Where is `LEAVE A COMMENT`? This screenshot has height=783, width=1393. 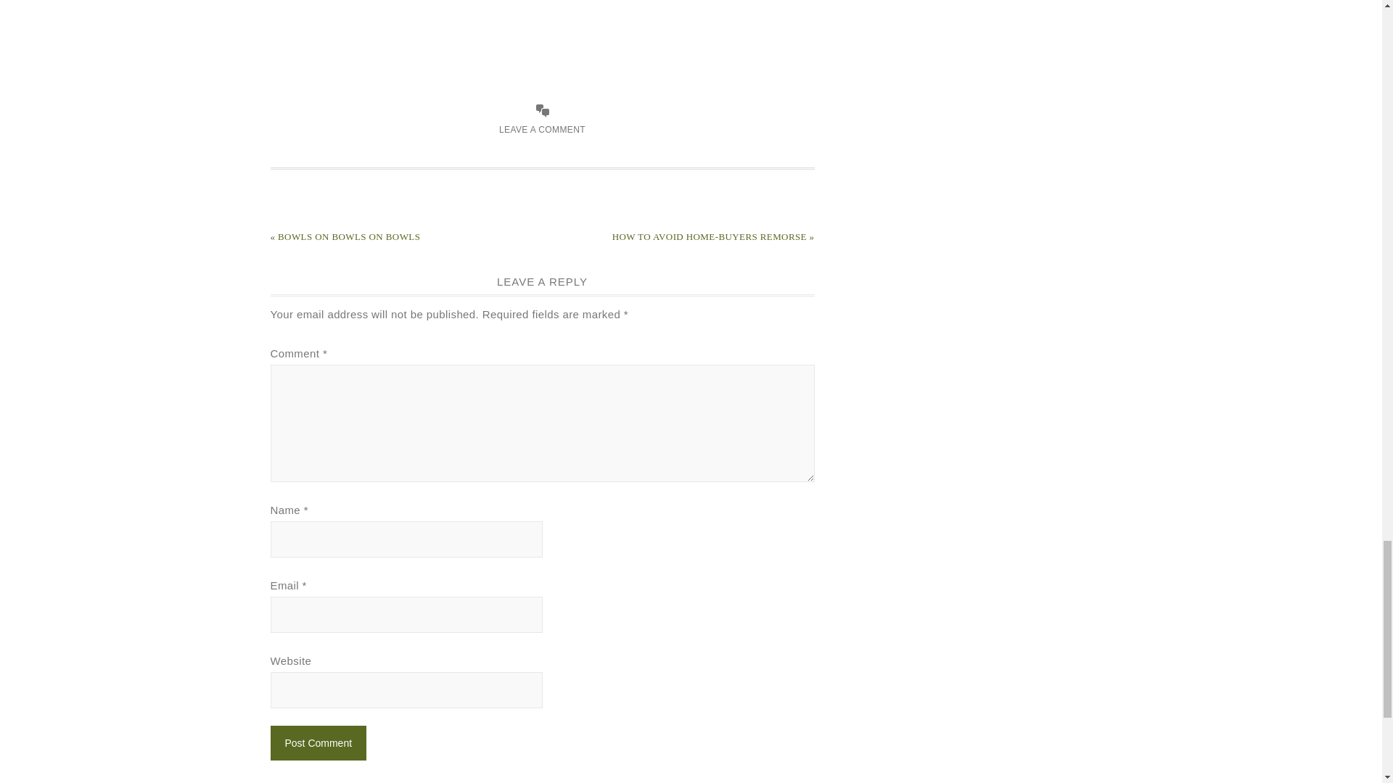 LEAVE A COMMENT is located at coordinates (541, 129).